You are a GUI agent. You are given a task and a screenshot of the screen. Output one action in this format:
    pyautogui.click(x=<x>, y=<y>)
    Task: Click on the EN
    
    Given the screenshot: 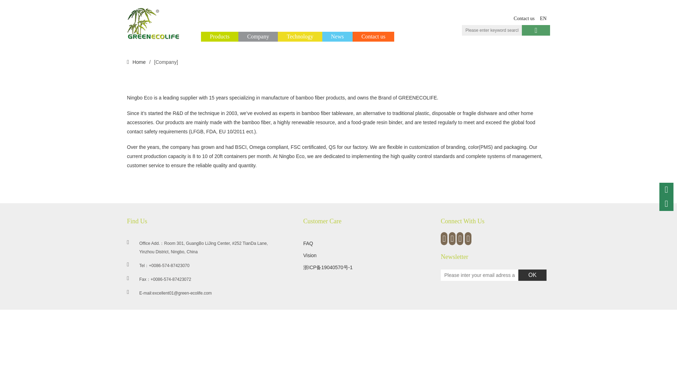 What is the action you would take?
    pyautogui.click(x=542, y=18)
    